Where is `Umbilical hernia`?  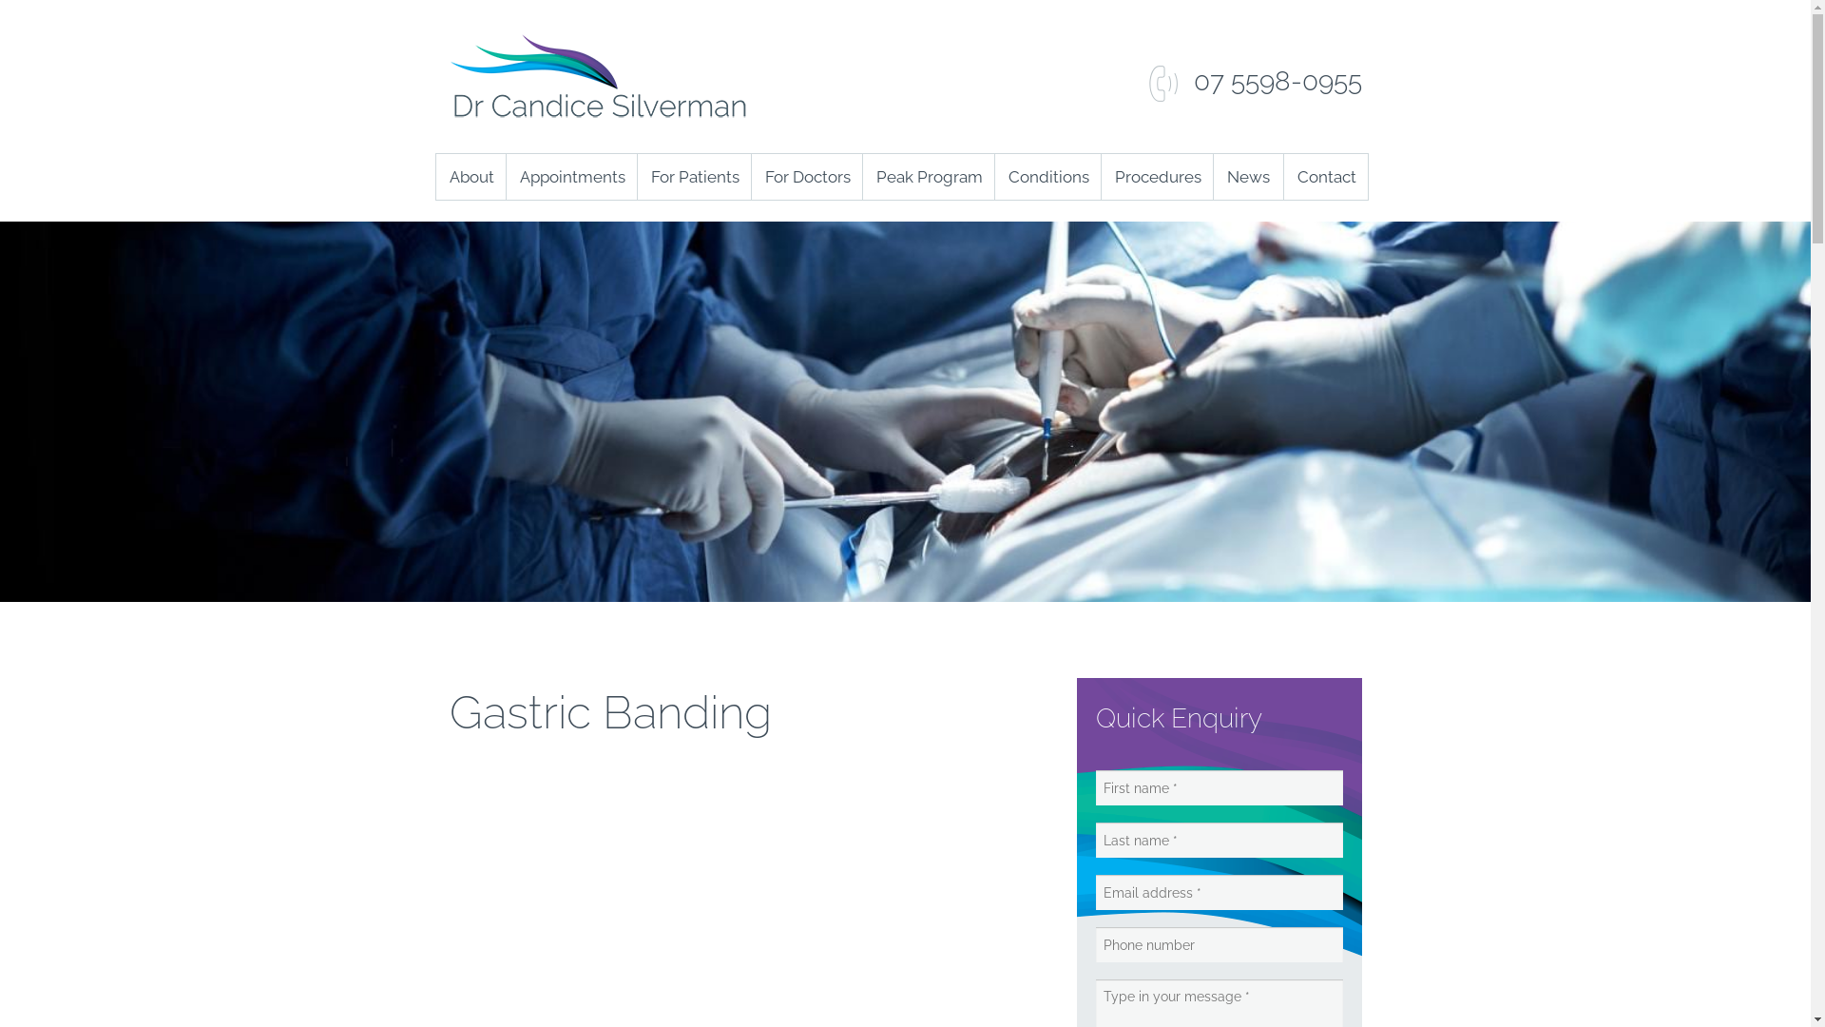 Umbilical hernia is located at coordinates (1116, 634).